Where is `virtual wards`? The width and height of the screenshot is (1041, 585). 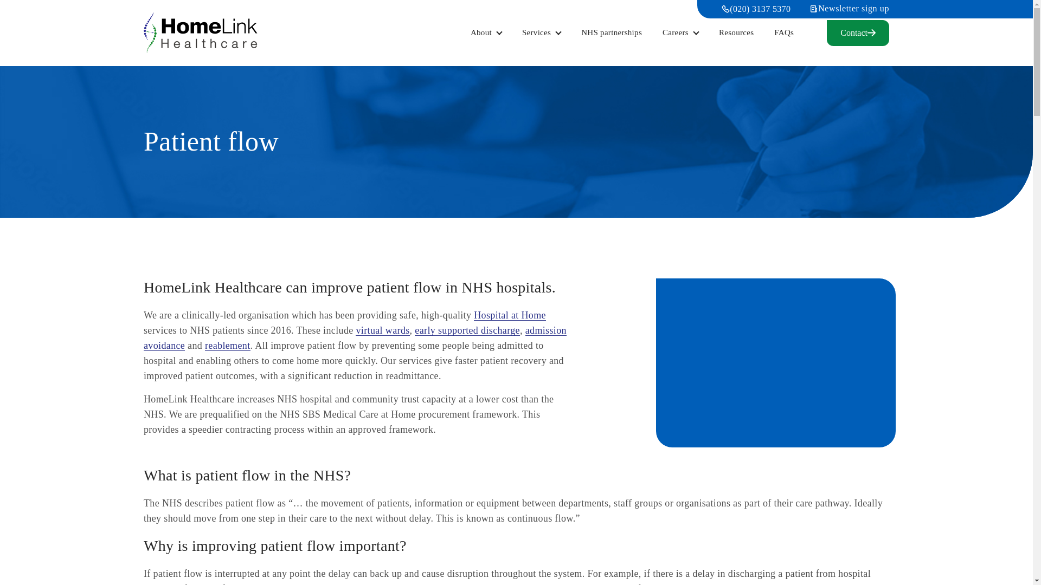 virtual wards is located at coordinates (382, 330).